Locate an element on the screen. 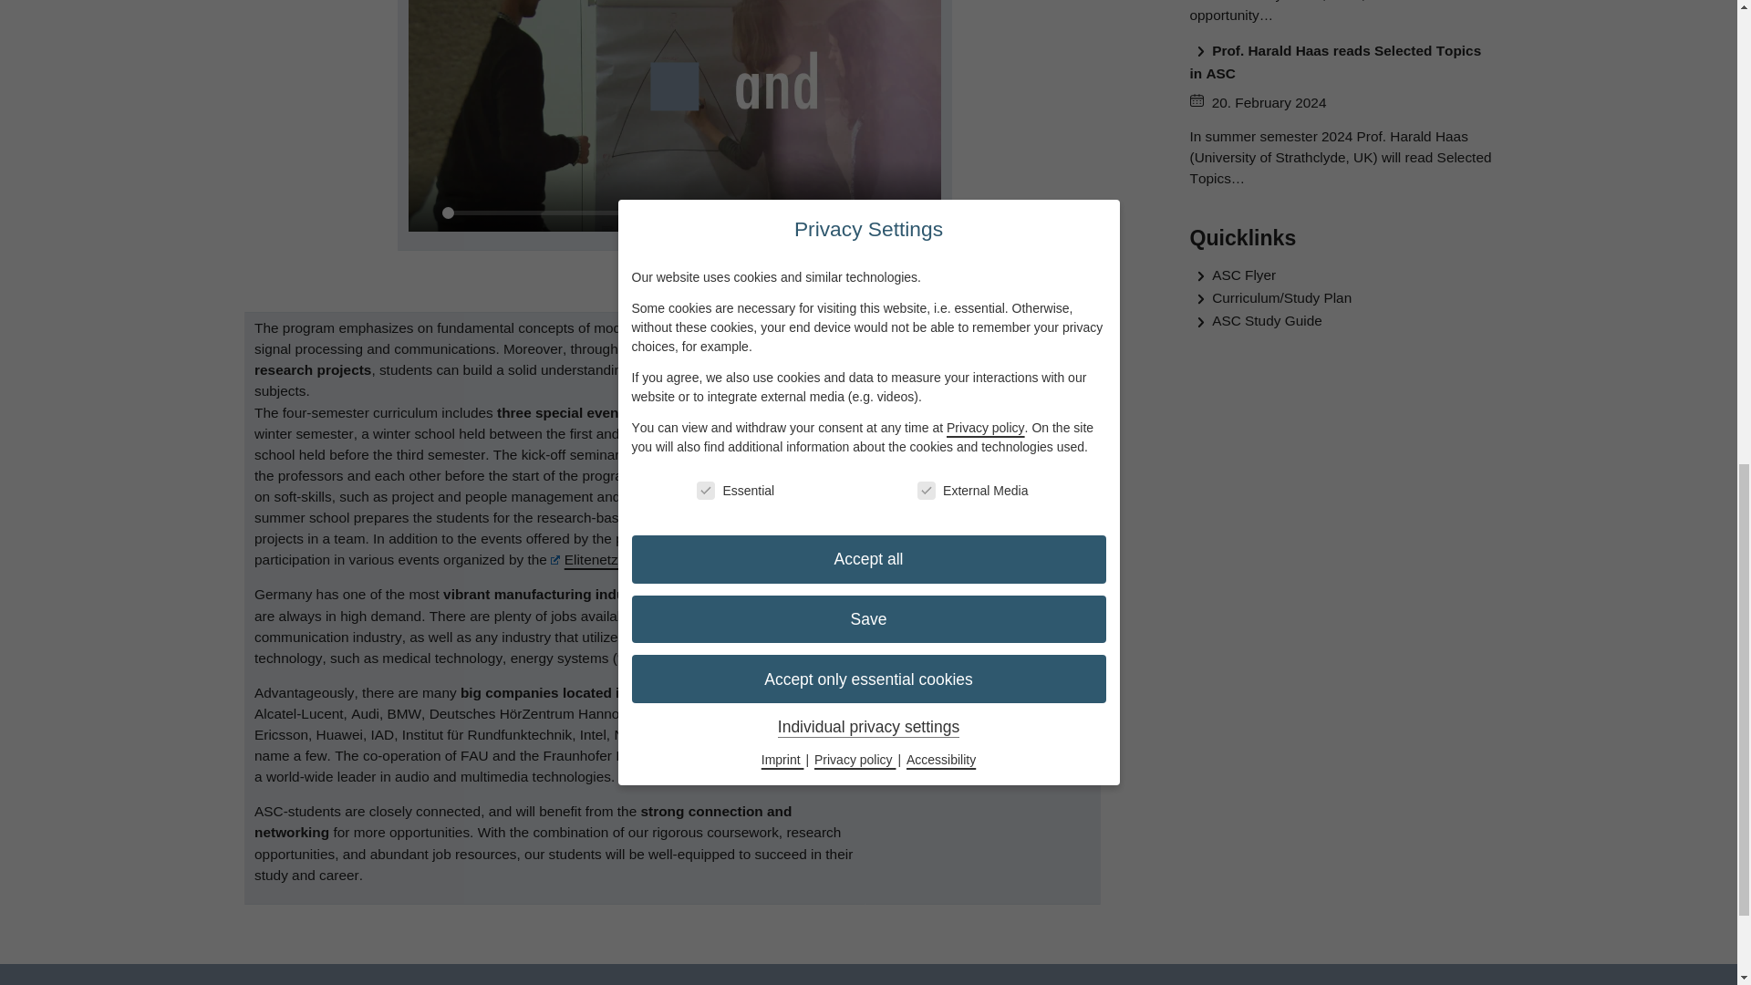  1 is located at coordinates (769, 213).